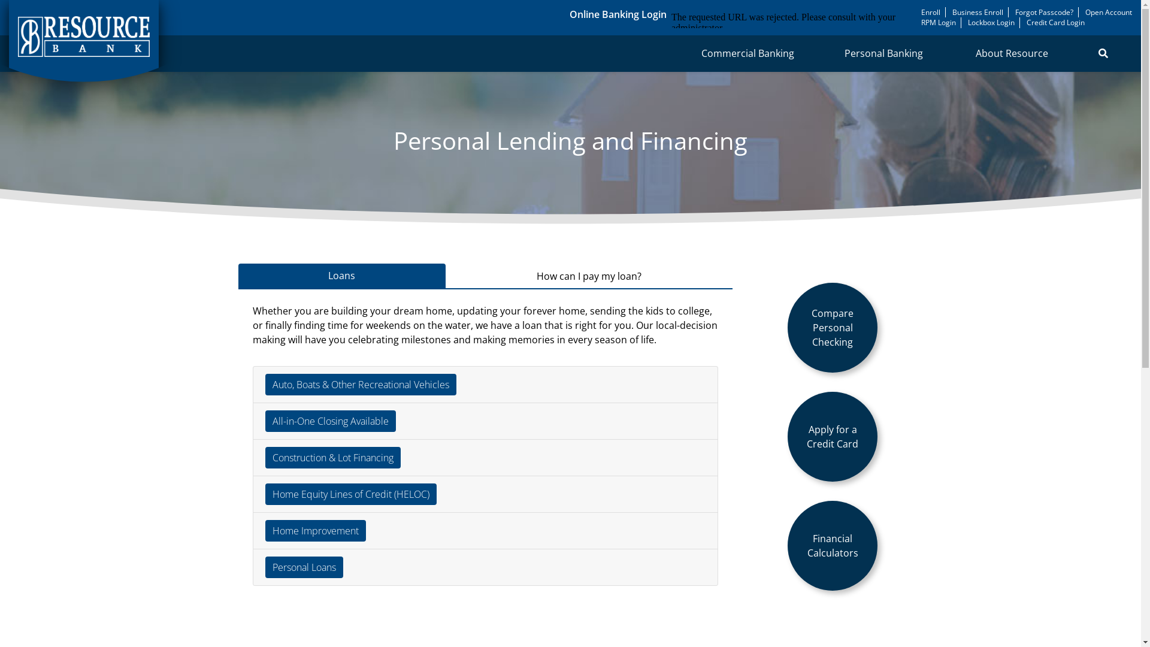 This screenshot has width=1150, height=647. Describe the element at coordinates (978, 12) in the screenshot. I see `Business Enroll` at that location.